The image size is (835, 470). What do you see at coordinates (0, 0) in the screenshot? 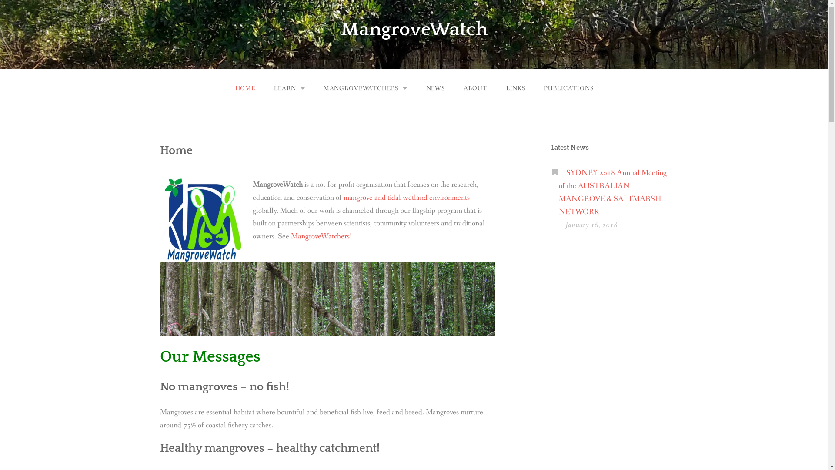
I see `Skip to content` at bounding box center [0, 0].